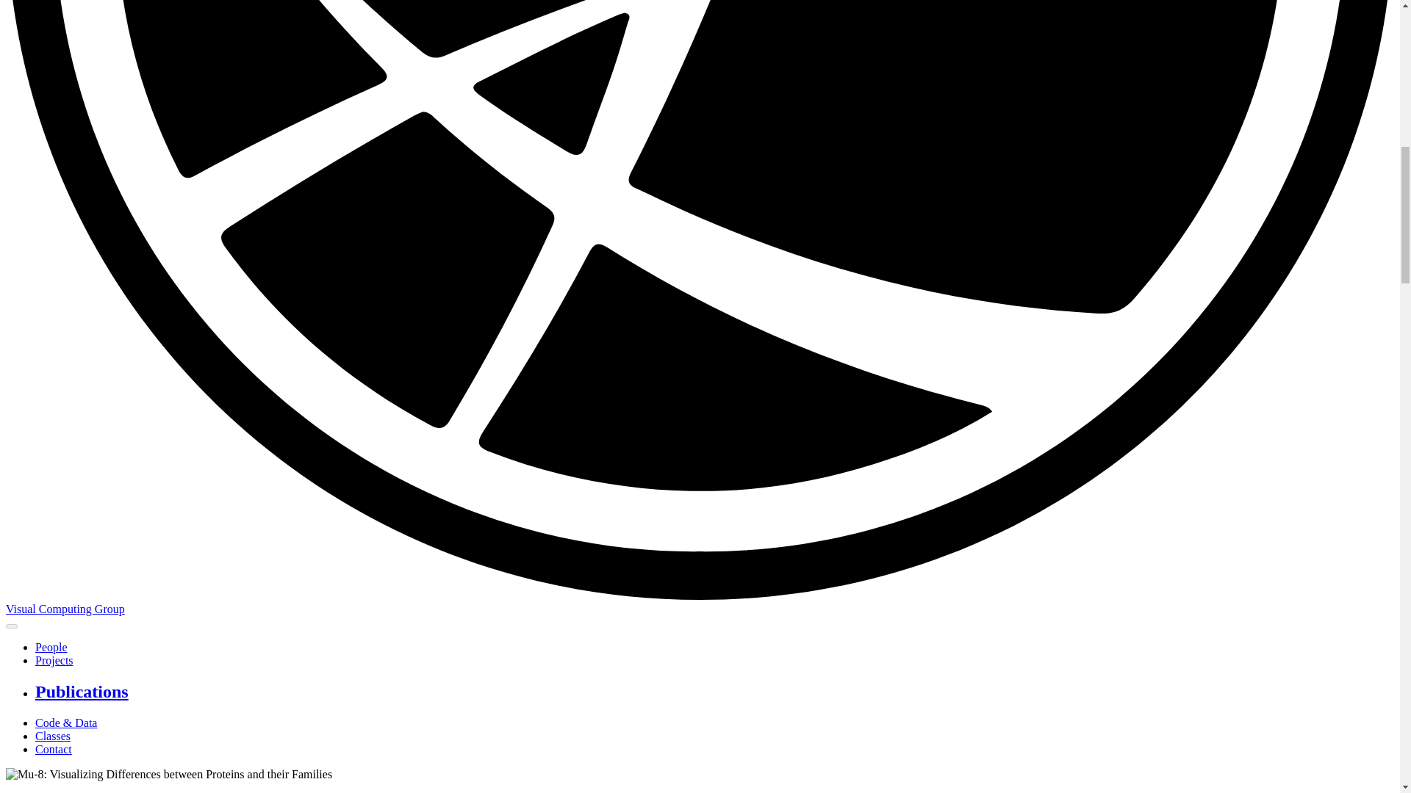 The image size is (1411, 793). Describe the element at coordinates (51, 646) in the screenshot. I see `People` at that location.